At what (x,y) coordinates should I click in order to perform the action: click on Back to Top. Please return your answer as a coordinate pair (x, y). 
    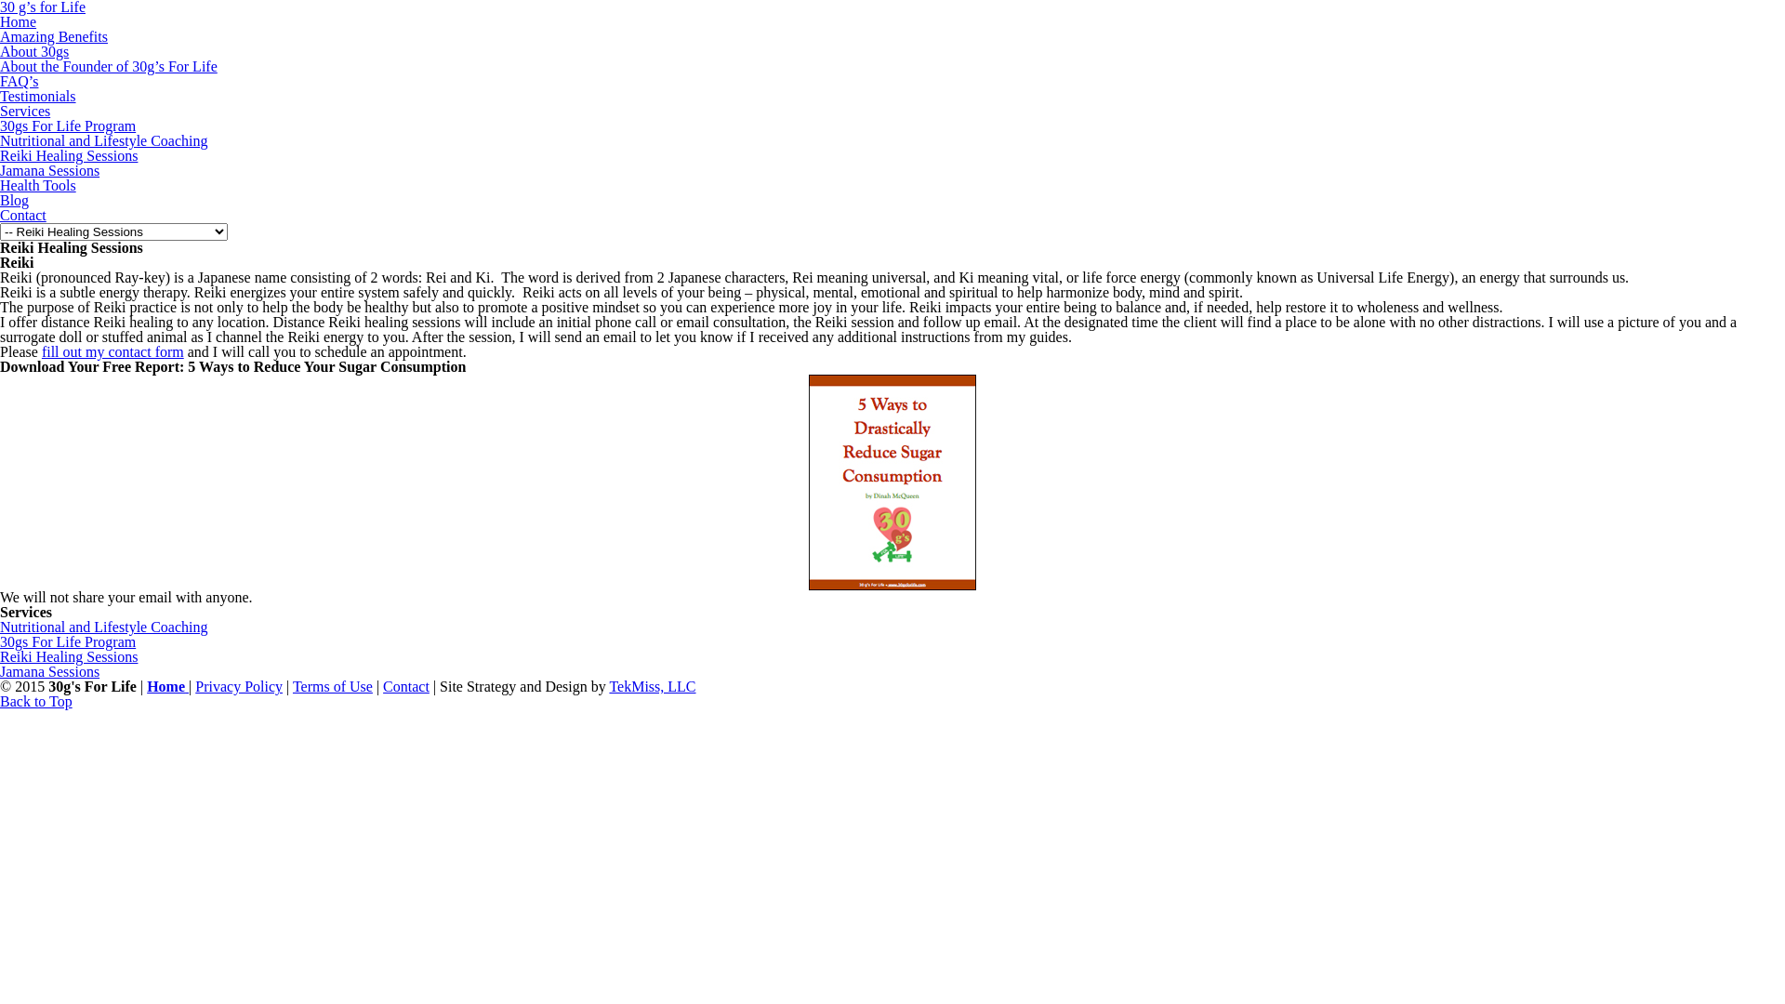
    Looking at the image, I should click on (36, 701).